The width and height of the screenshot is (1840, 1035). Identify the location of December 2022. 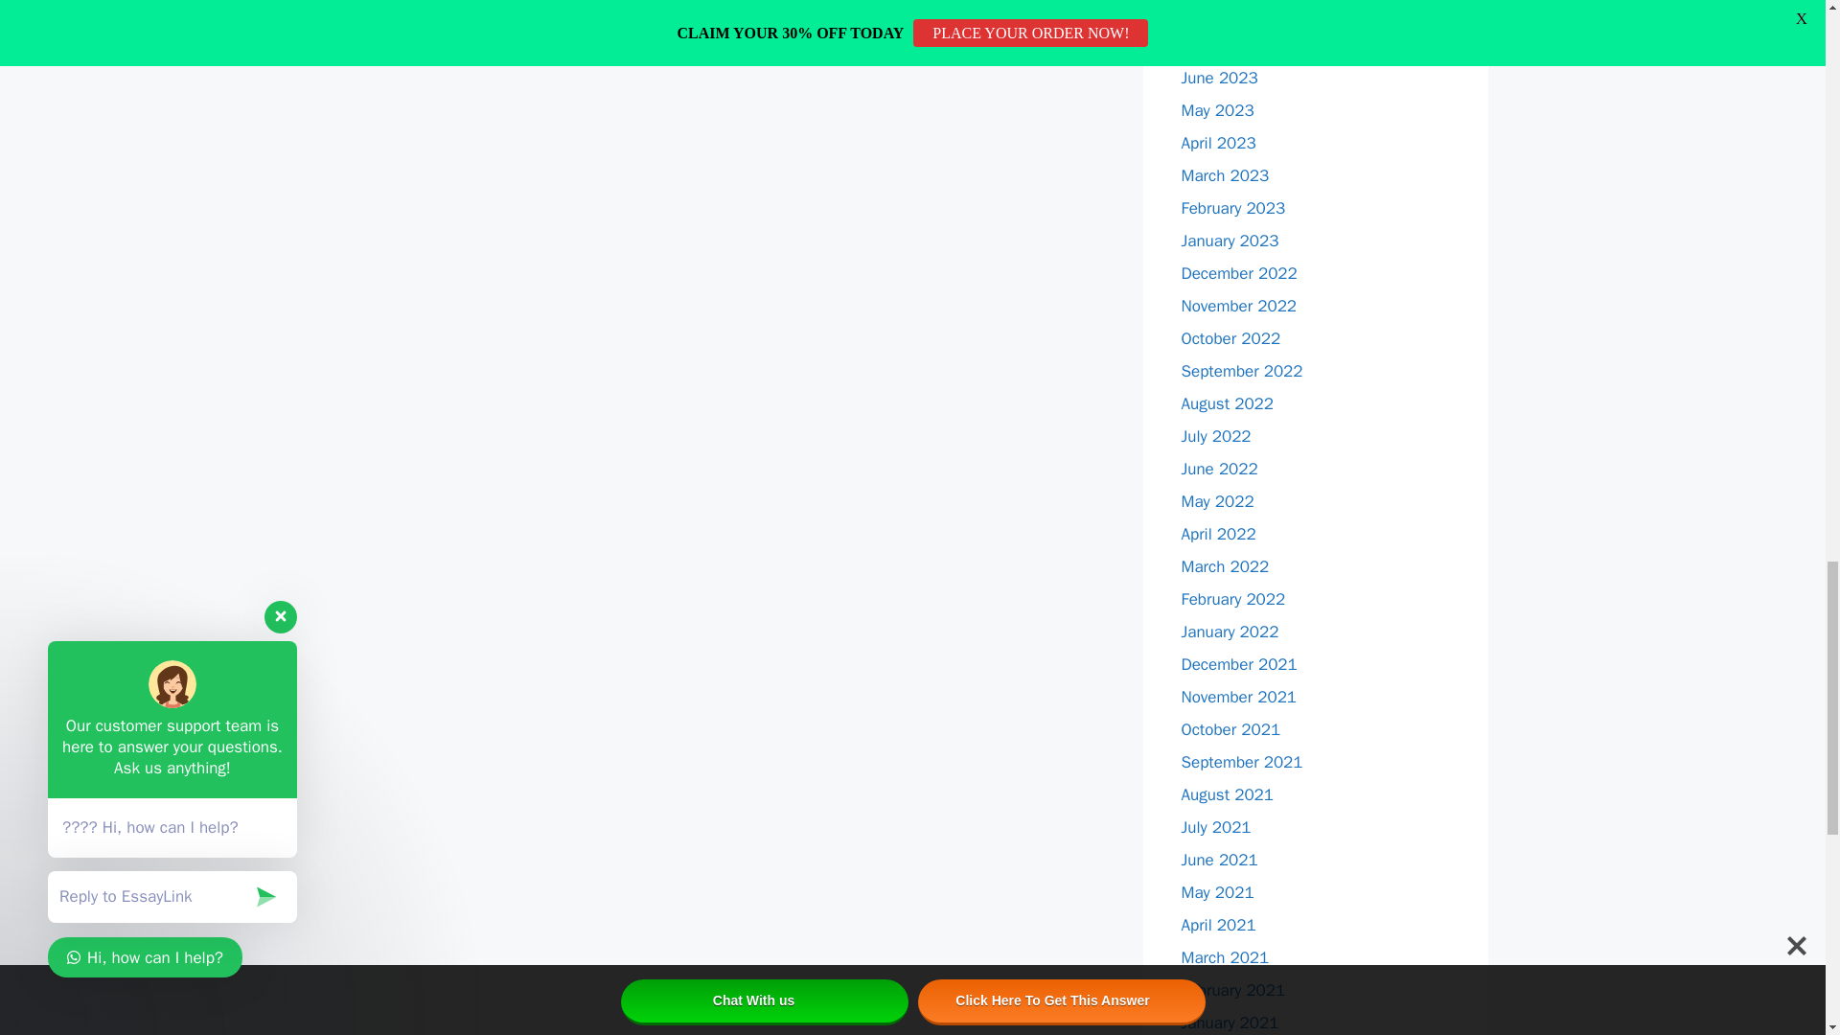
(1238, 273).